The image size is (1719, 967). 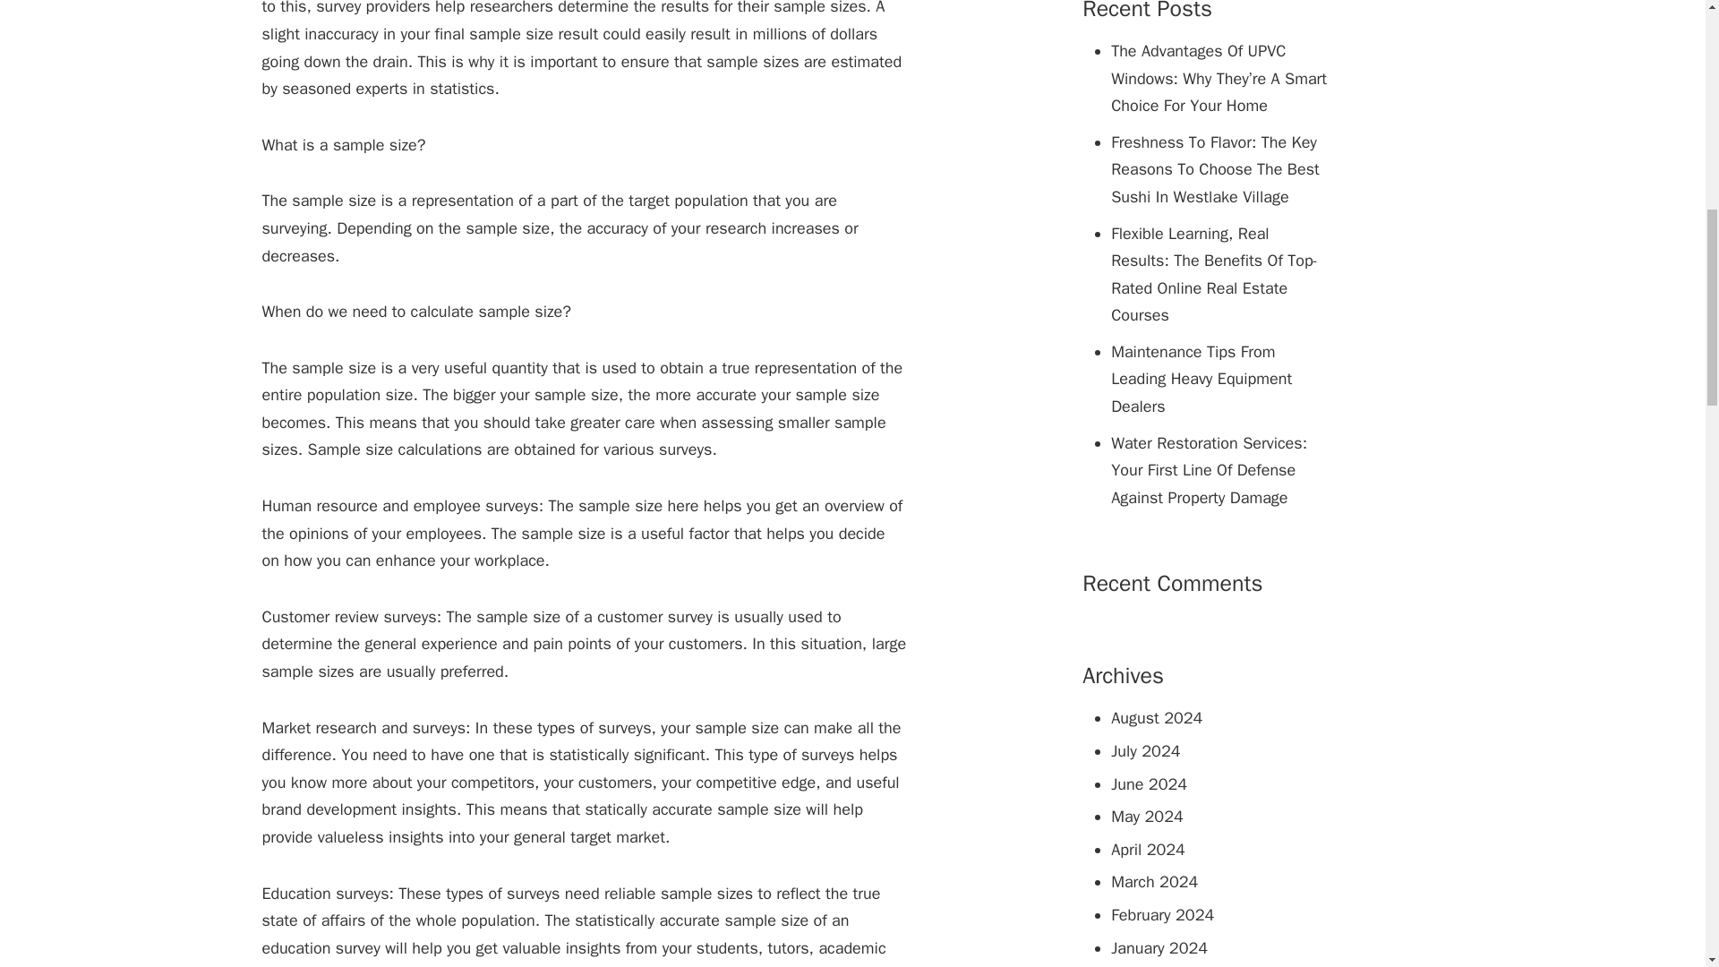 I want to click on August 2024, so click(x=1156, y=718).